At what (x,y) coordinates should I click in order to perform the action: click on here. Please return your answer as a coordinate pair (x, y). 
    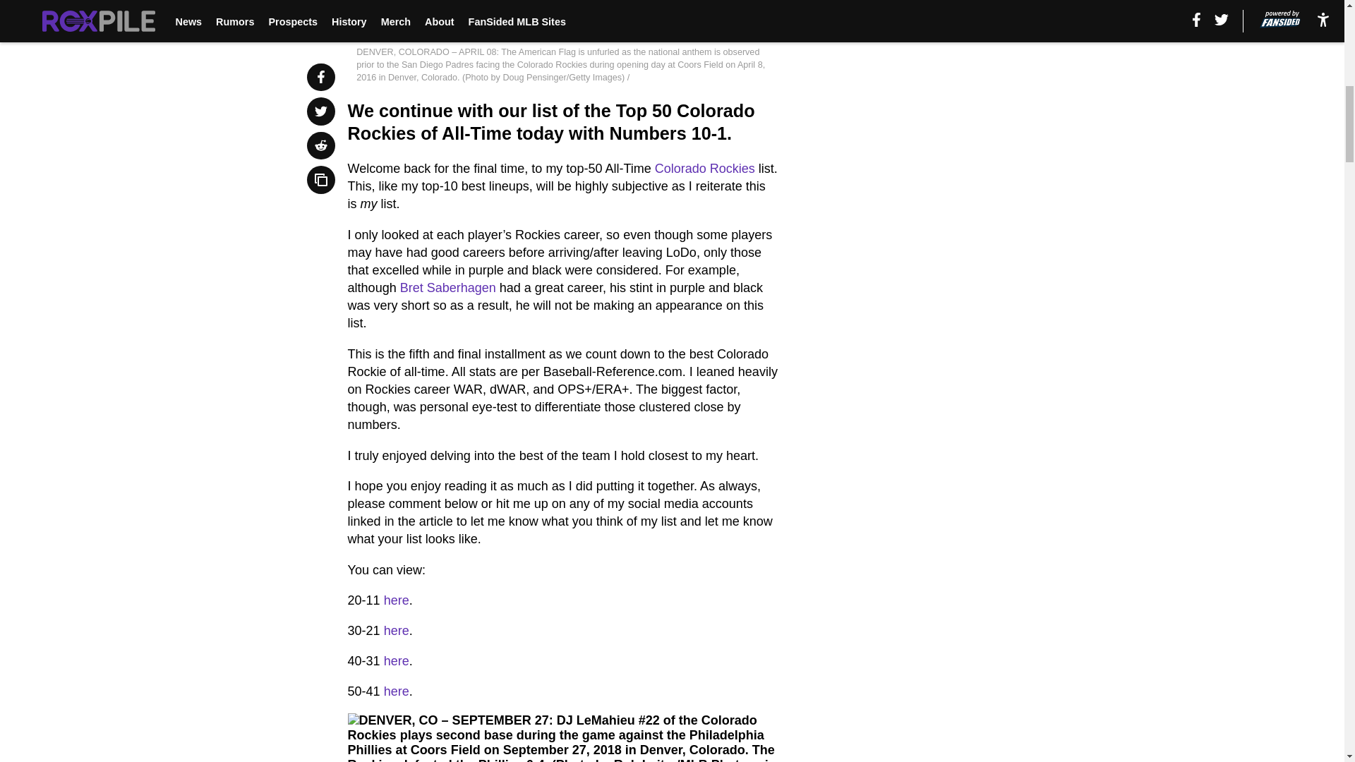
    Looking at the image, I should click on (396, 600).